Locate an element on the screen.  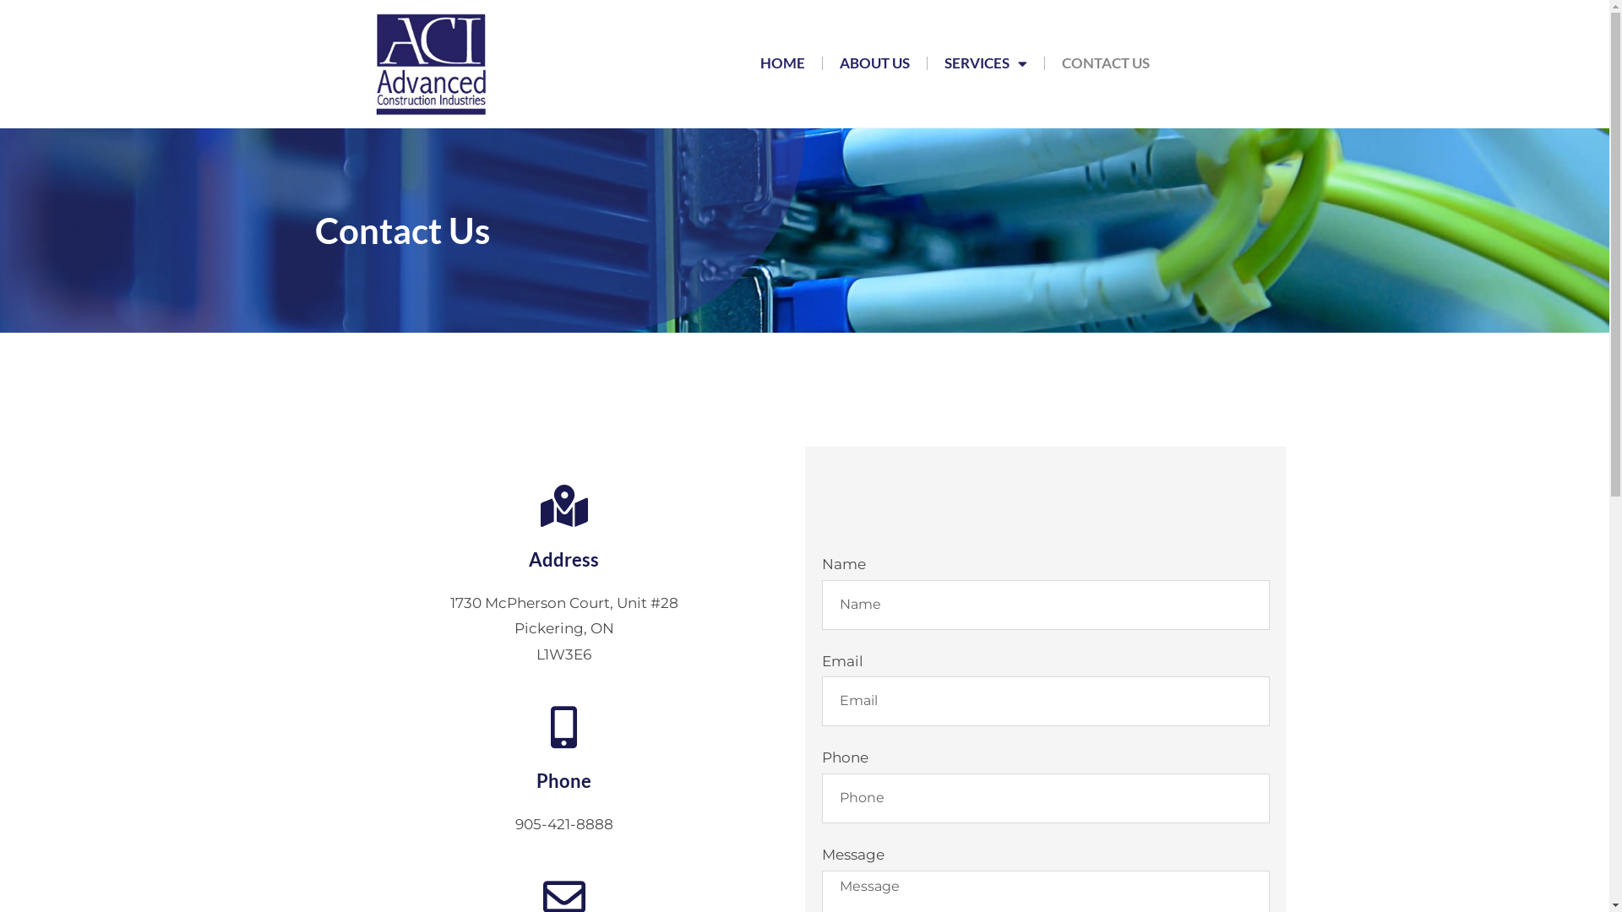
SERVICES is located at coordinates (986, 63).